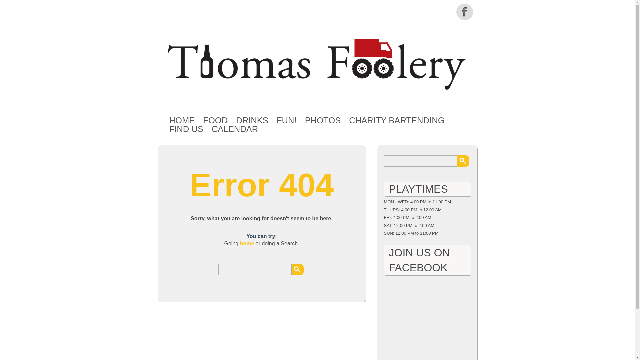 Image resolution: width=640 pixels, height=360 pixels. I want to click on Search, so click(463, 161).